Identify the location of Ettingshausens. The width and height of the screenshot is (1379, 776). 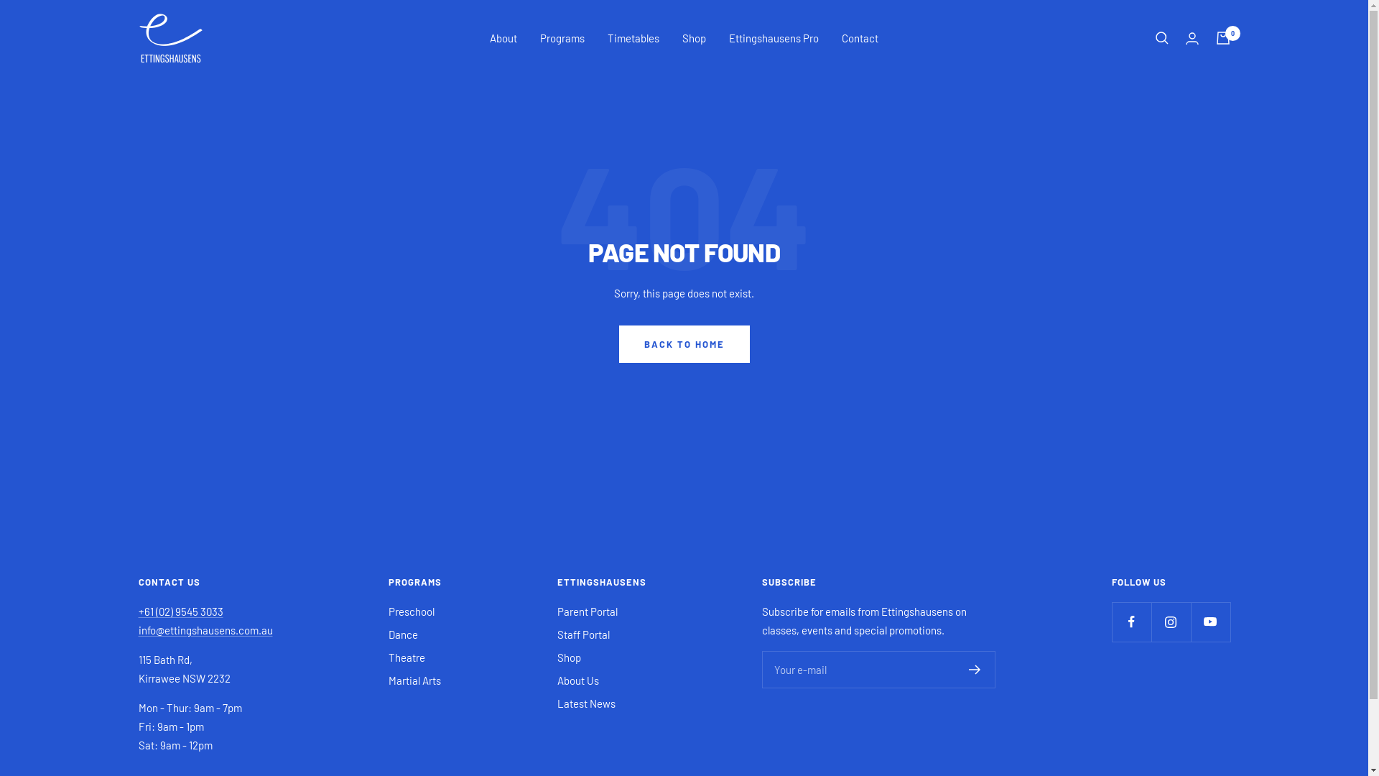
(170, 38).